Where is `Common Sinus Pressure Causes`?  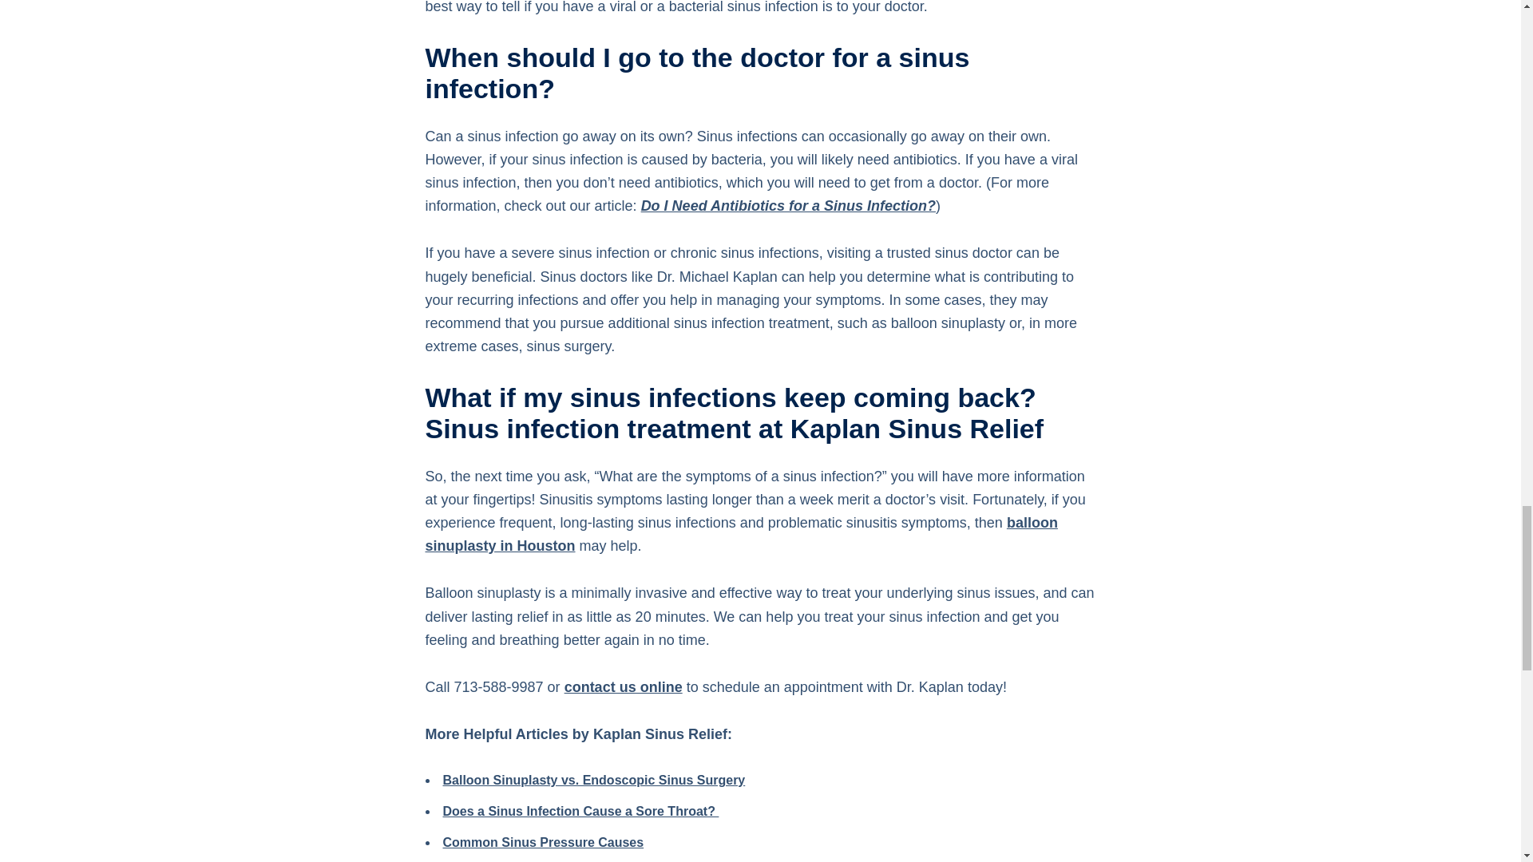 Common Sinus Pressure Causes is located at coordinates (543, 841).